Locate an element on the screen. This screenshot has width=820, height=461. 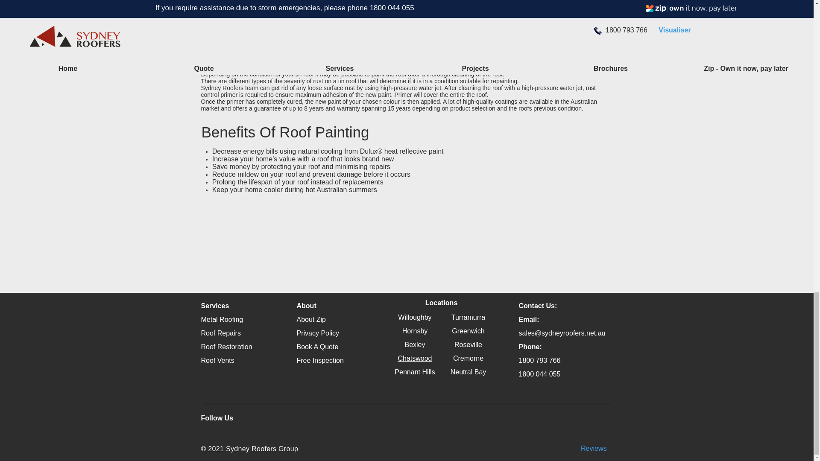
Turramurra is located at coordinates (468, 317).